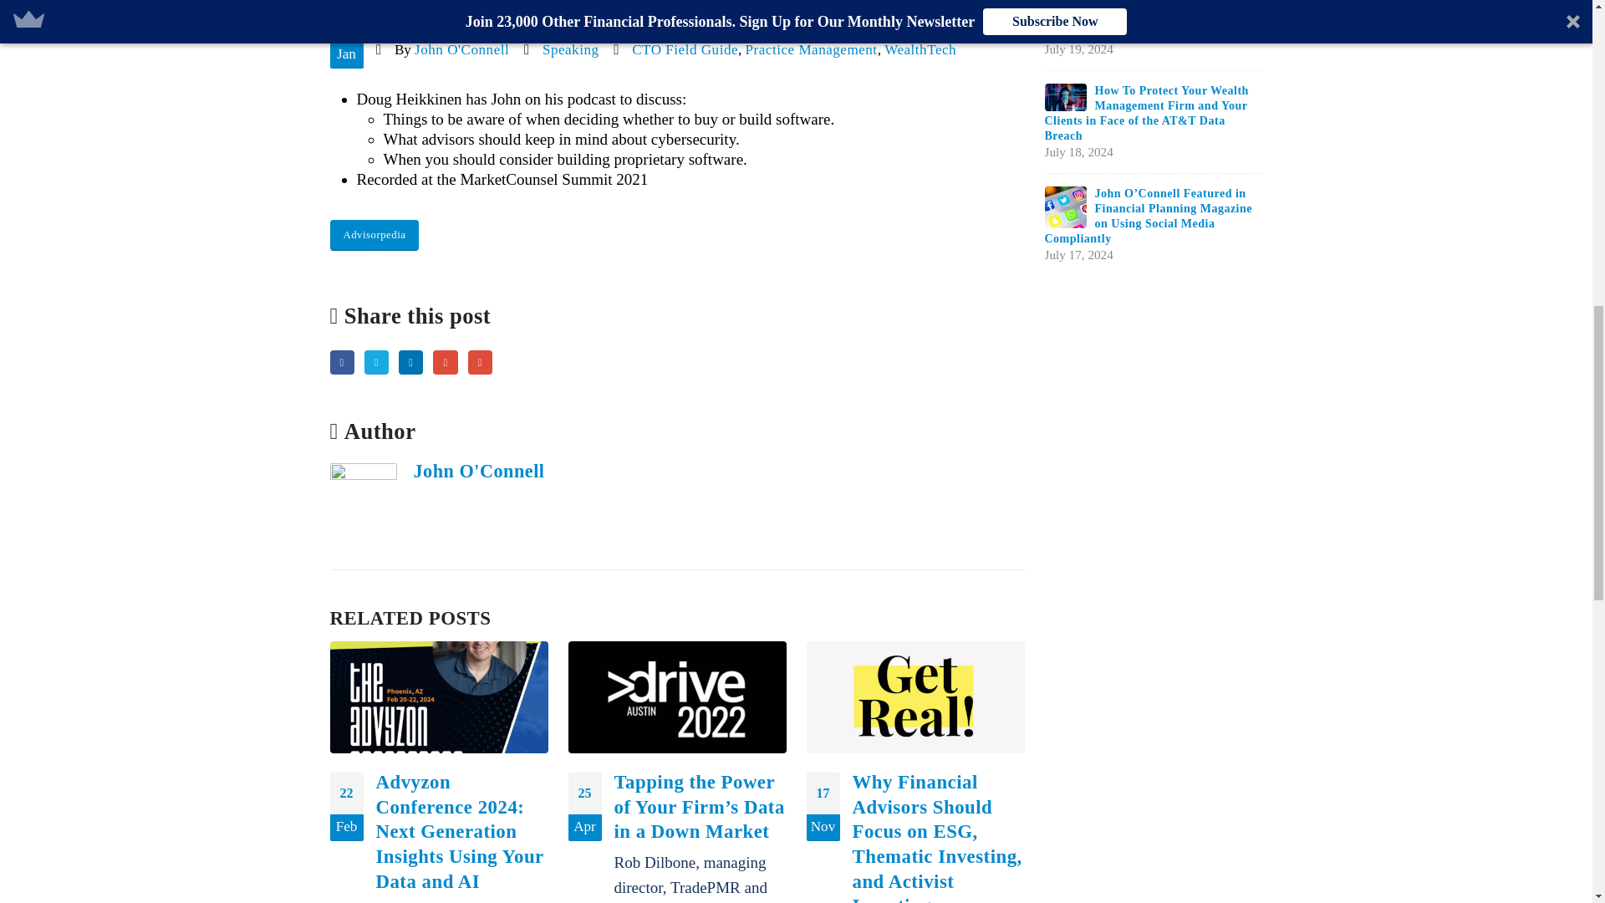 The width and height of the screenshot is (1605, 903). Describe the element at coordinates (478, 470) in the screenshot. I see `Posts by John O'Connell` at that location.